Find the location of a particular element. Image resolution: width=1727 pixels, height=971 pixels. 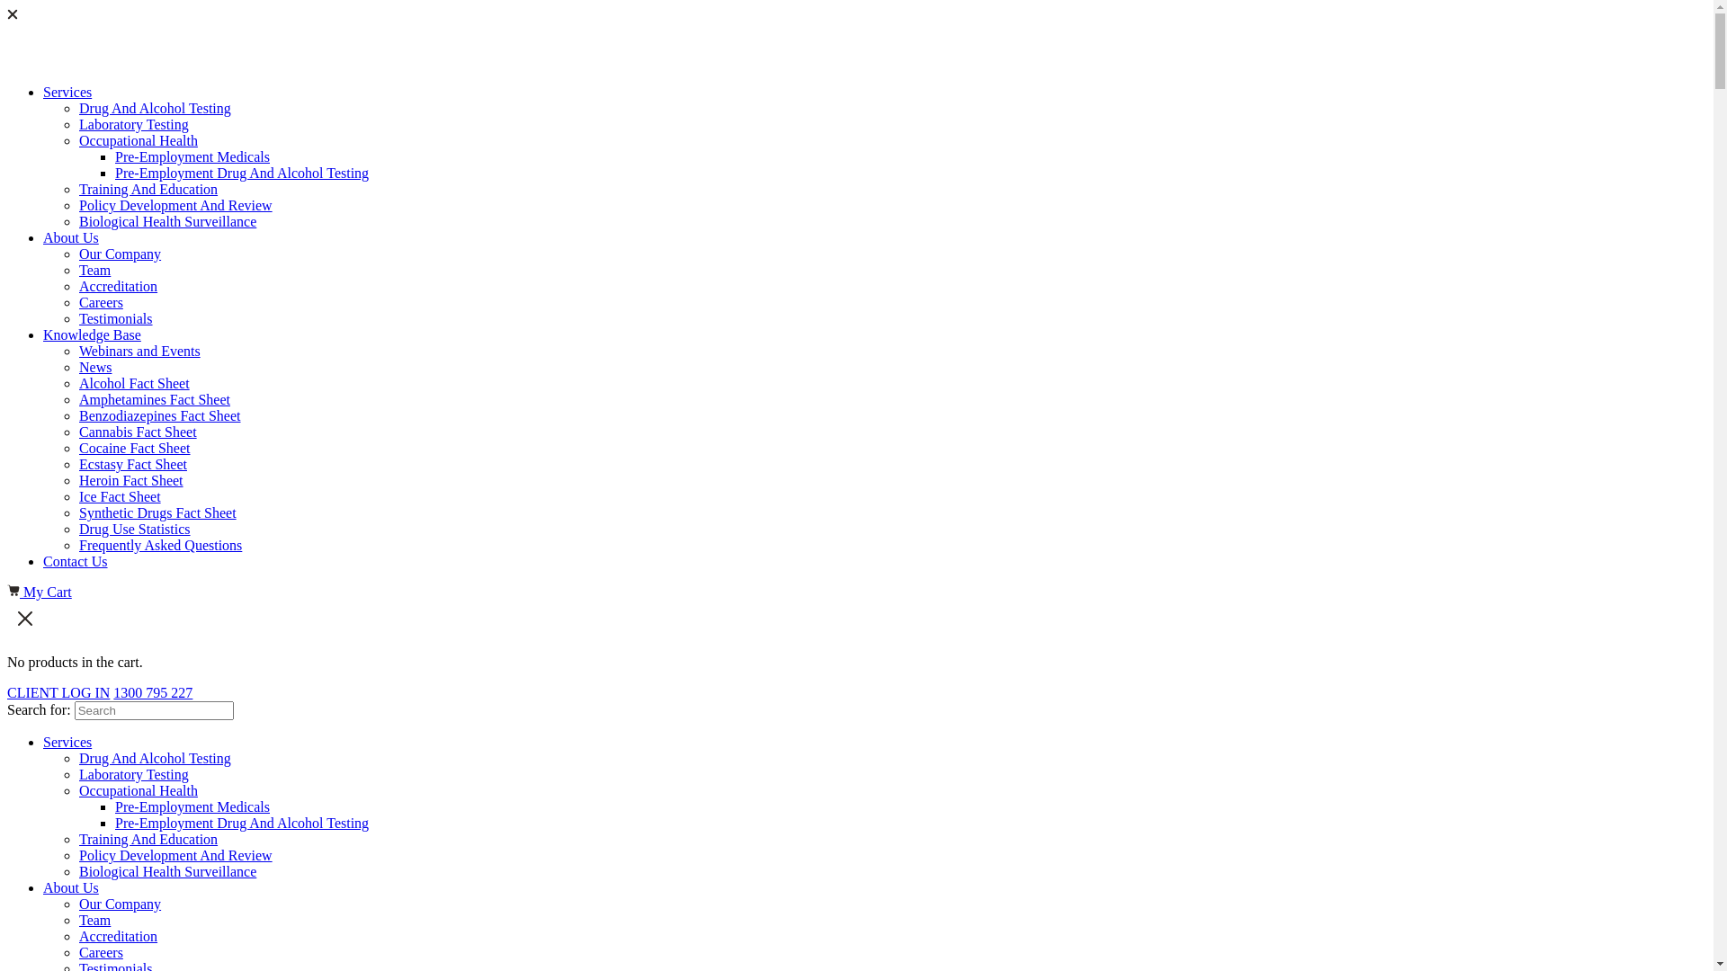

Biological Health Surveillance is located at coordinates (167, 221).